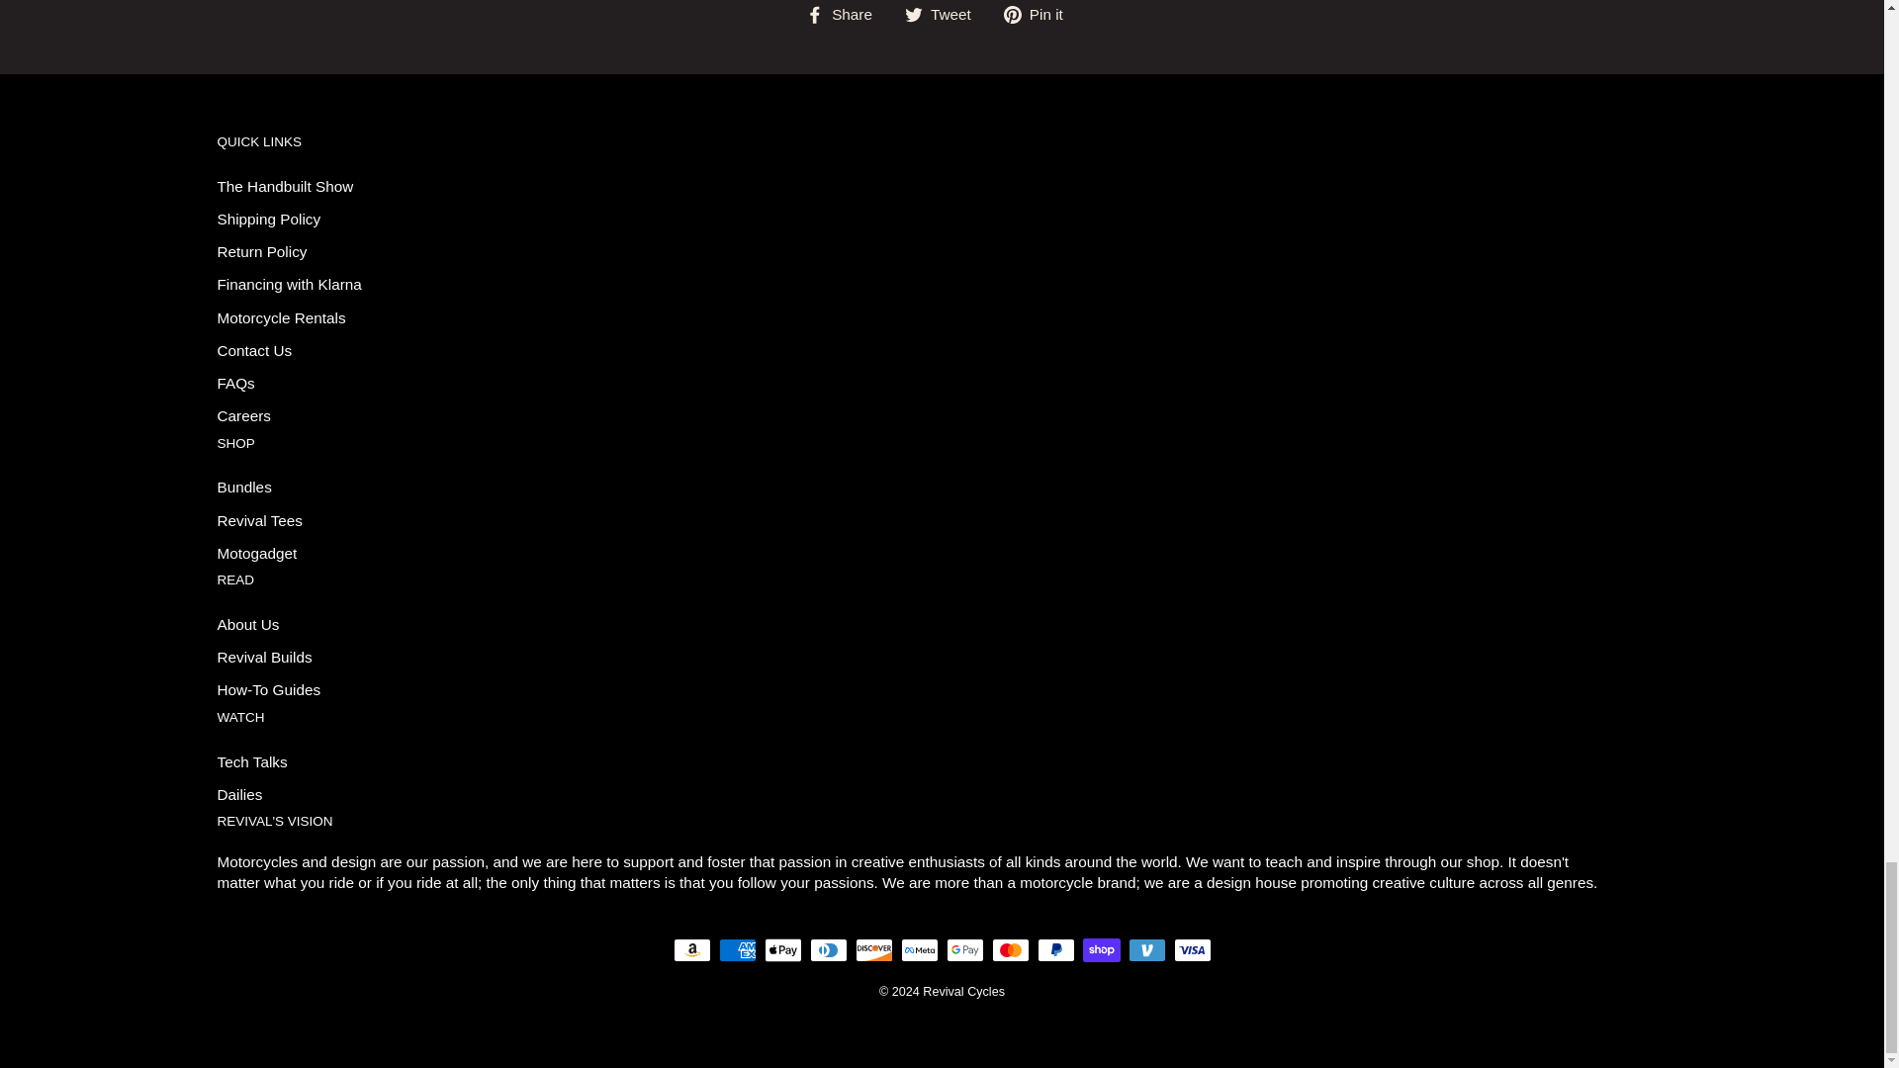 This screenshot has width=1899, height=1068. What do you see at coordinates (846, 14) in the screenshot?
I see `Share on Facebook` at bounding box center [846, 14].